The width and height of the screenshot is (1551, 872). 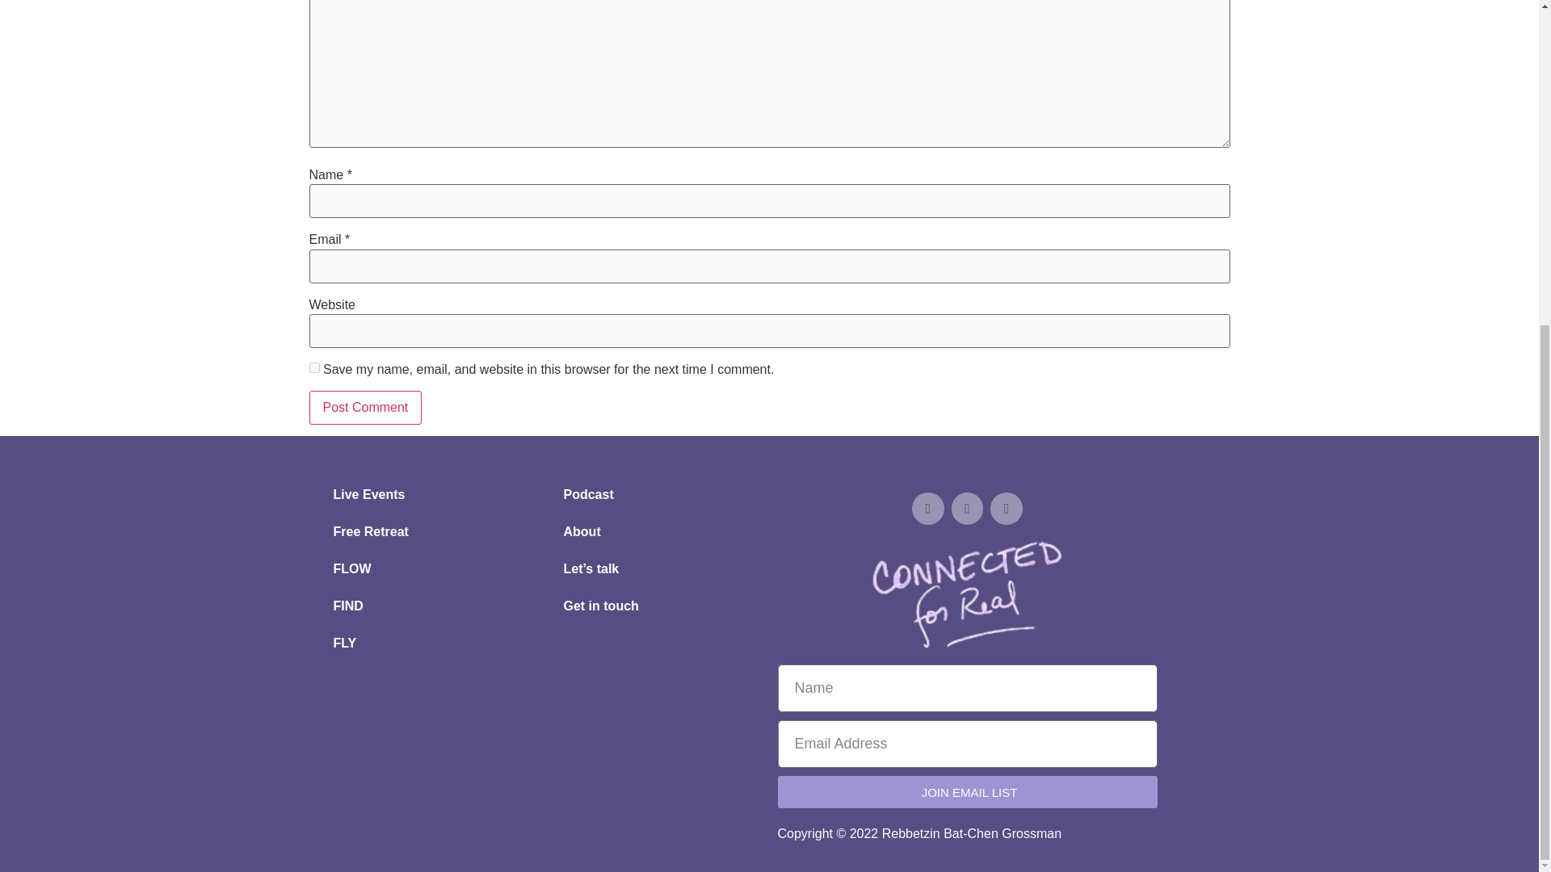 What do you see at coordinates (423, 643) in the screenshot?
I see `FLY` at bounding box center [423, 643].